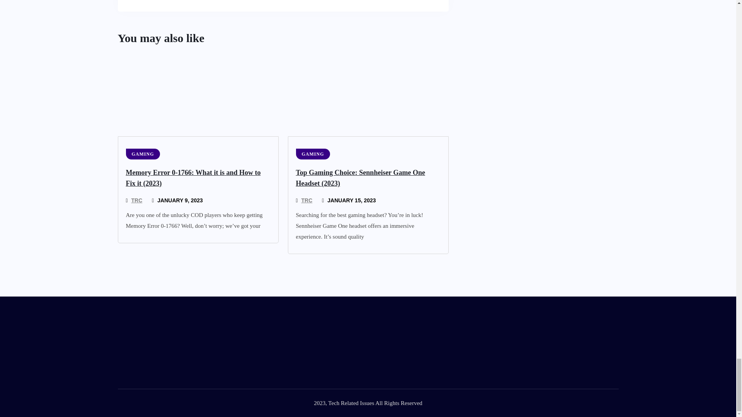 The image size is (742, 417). What do you see at coordinates (307, 200) in the screenshot?
I see `Posts by TRC` at bounding box center [307, 200].